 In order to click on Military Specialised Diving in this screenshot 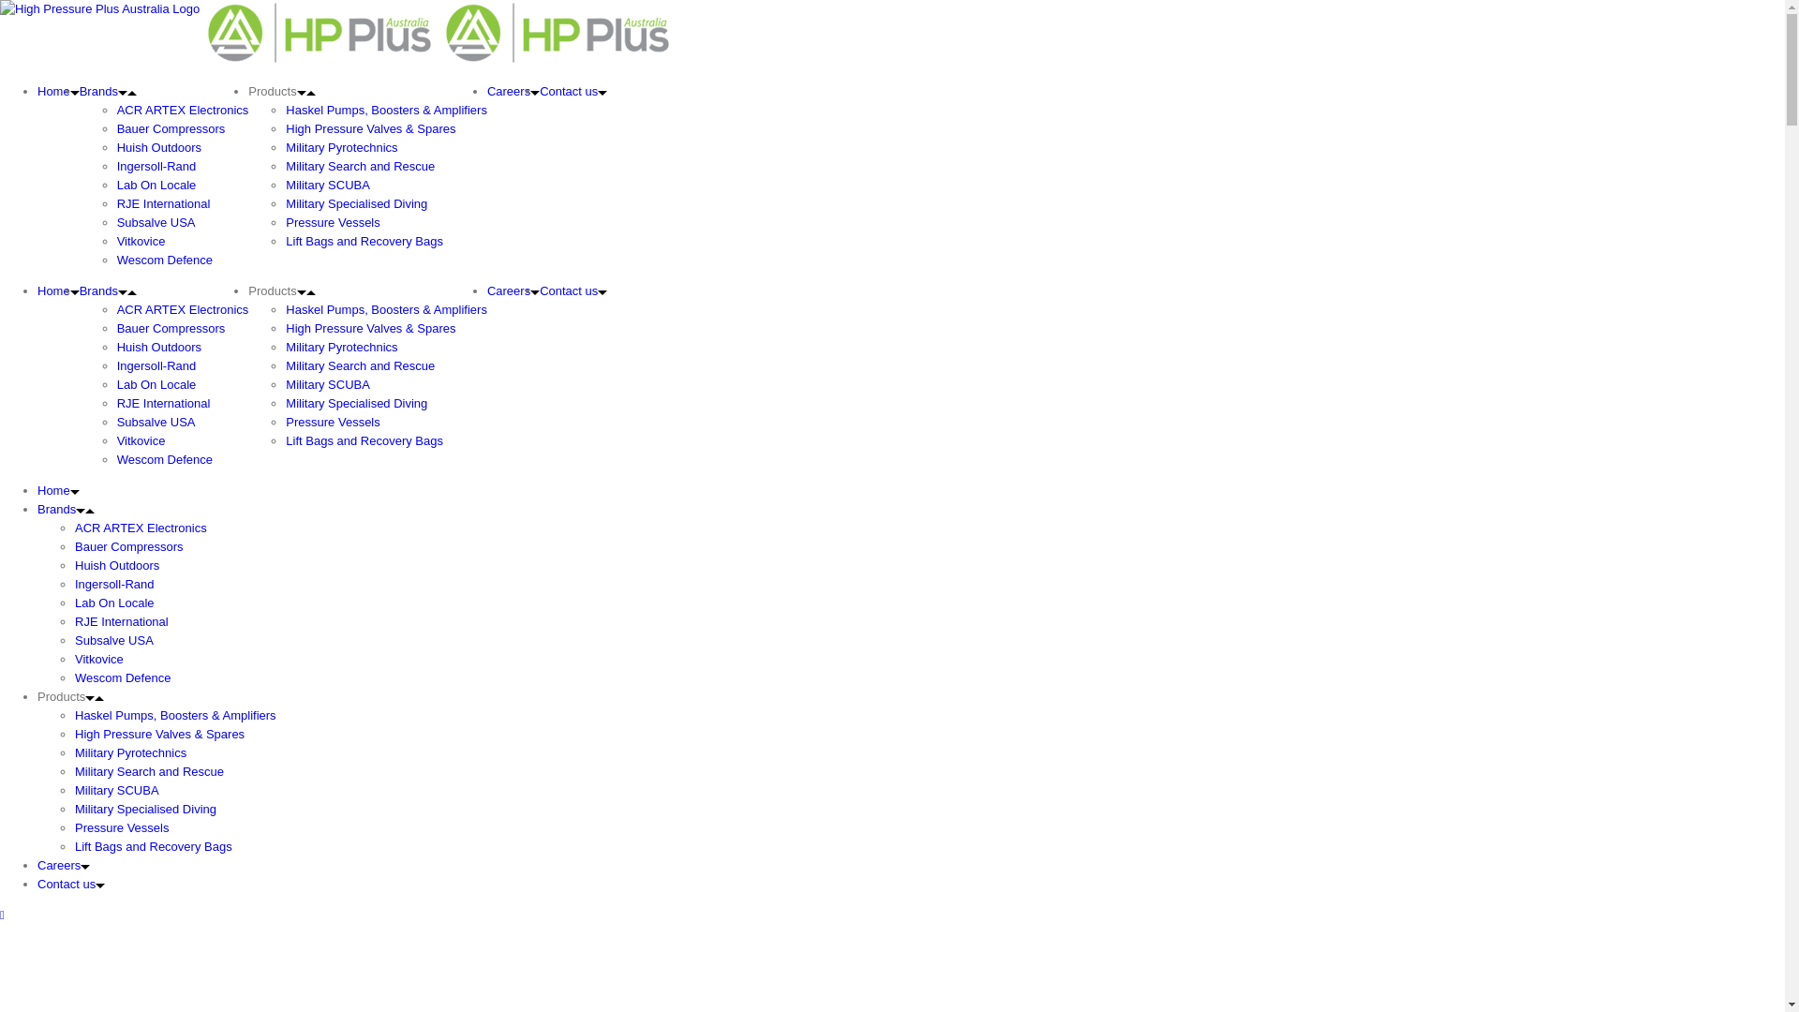, I will do `click(356, 204)`.